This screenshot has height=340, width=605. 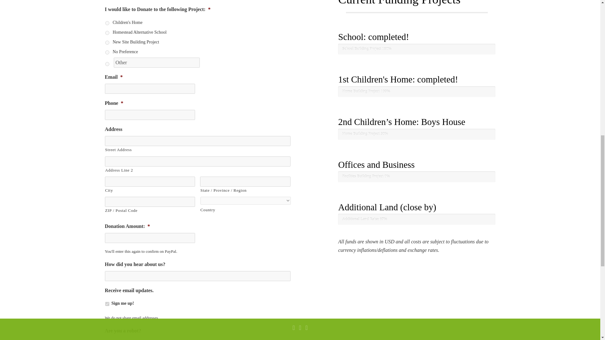 I want to click on Homestead Alternative School, so click(x=107, y=33).